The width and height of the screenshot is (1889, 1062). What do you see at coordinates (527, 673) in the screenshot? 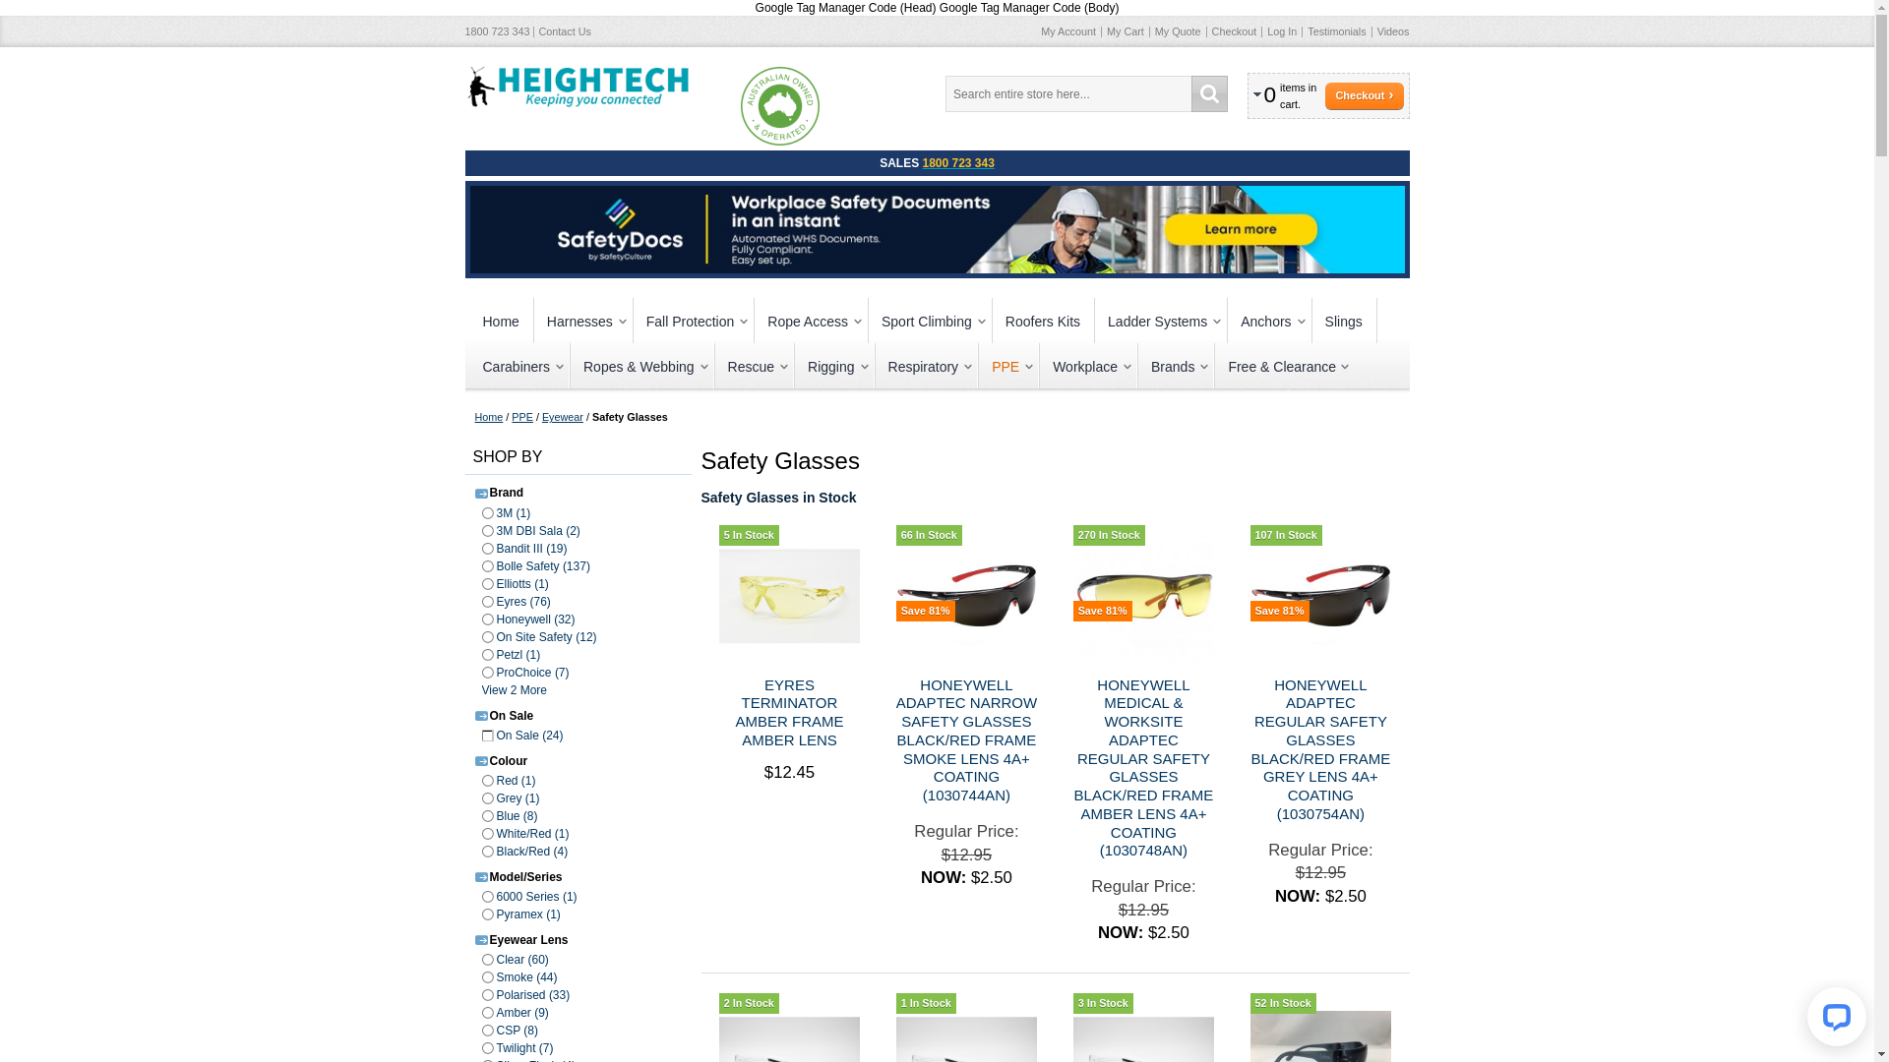
I see `ProChoice (7)` at bounding box center [527, 673].